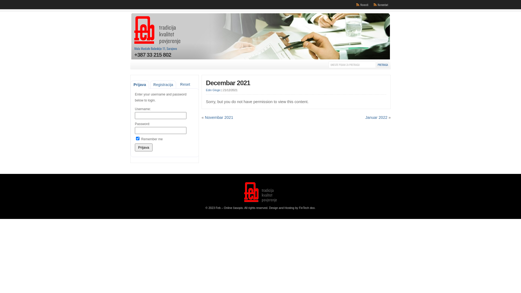 This screenshot has width=521, height=293. I want to click on Prijava, so click(140, 85).